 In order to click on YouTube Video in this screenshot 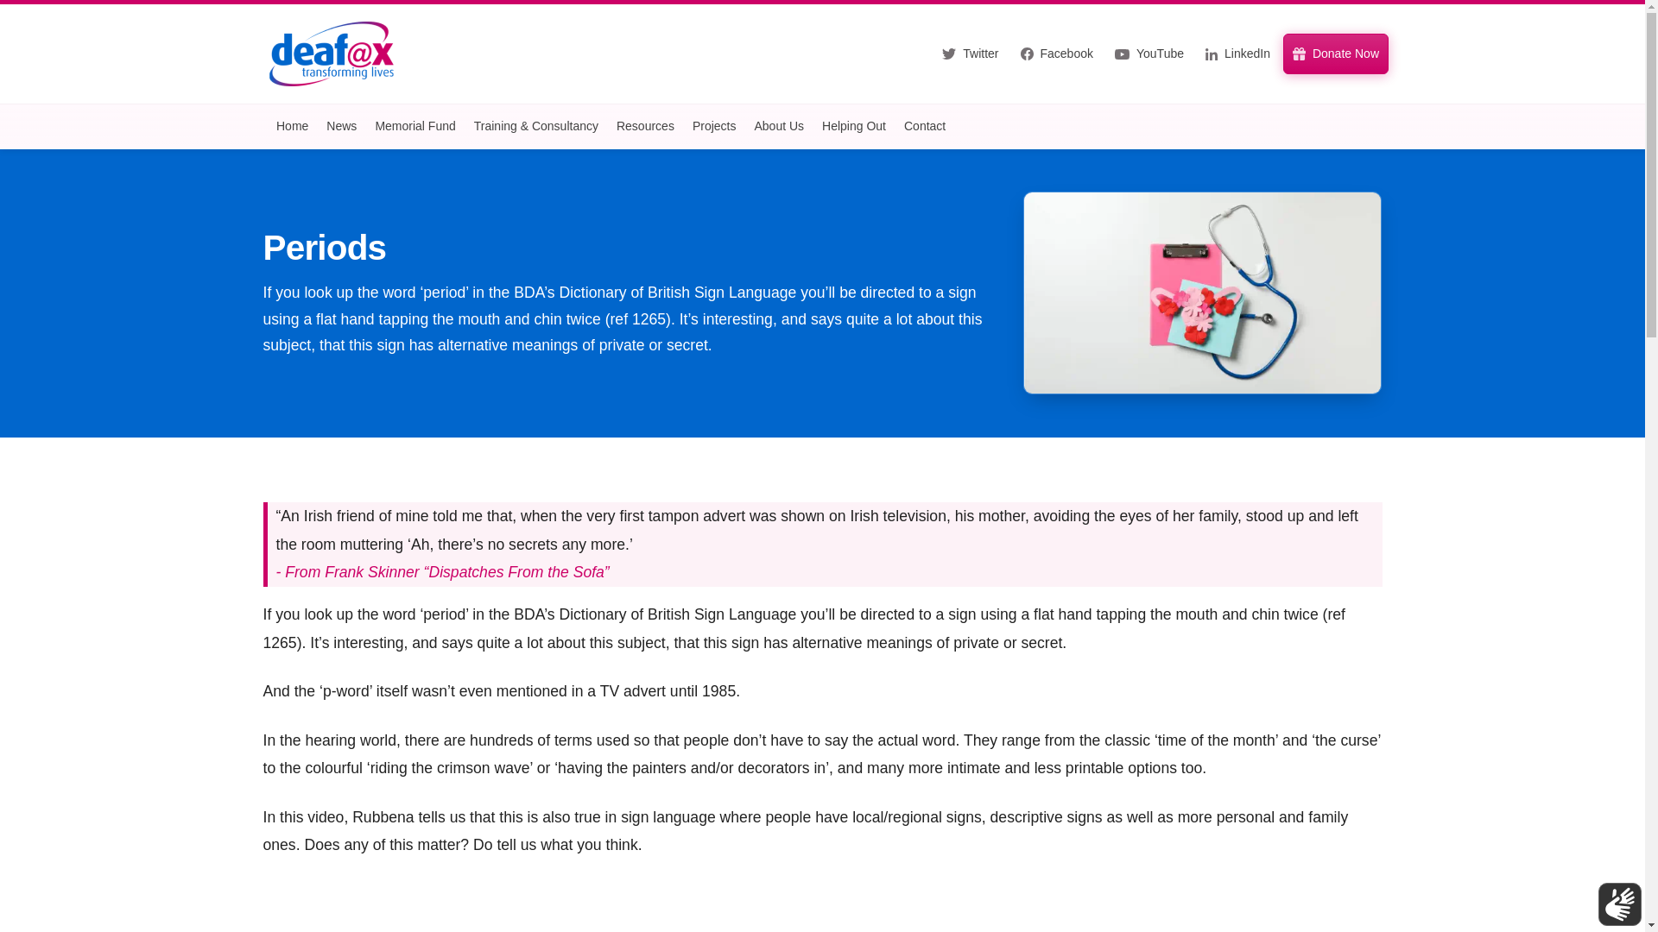, I will do `click(821, 906)`.